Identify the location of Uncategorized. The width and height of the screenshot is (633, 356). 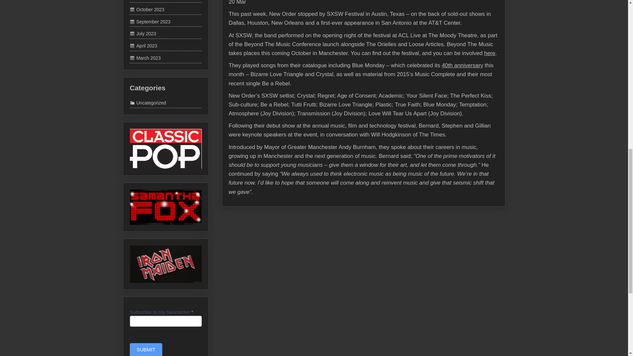
(148, 103).